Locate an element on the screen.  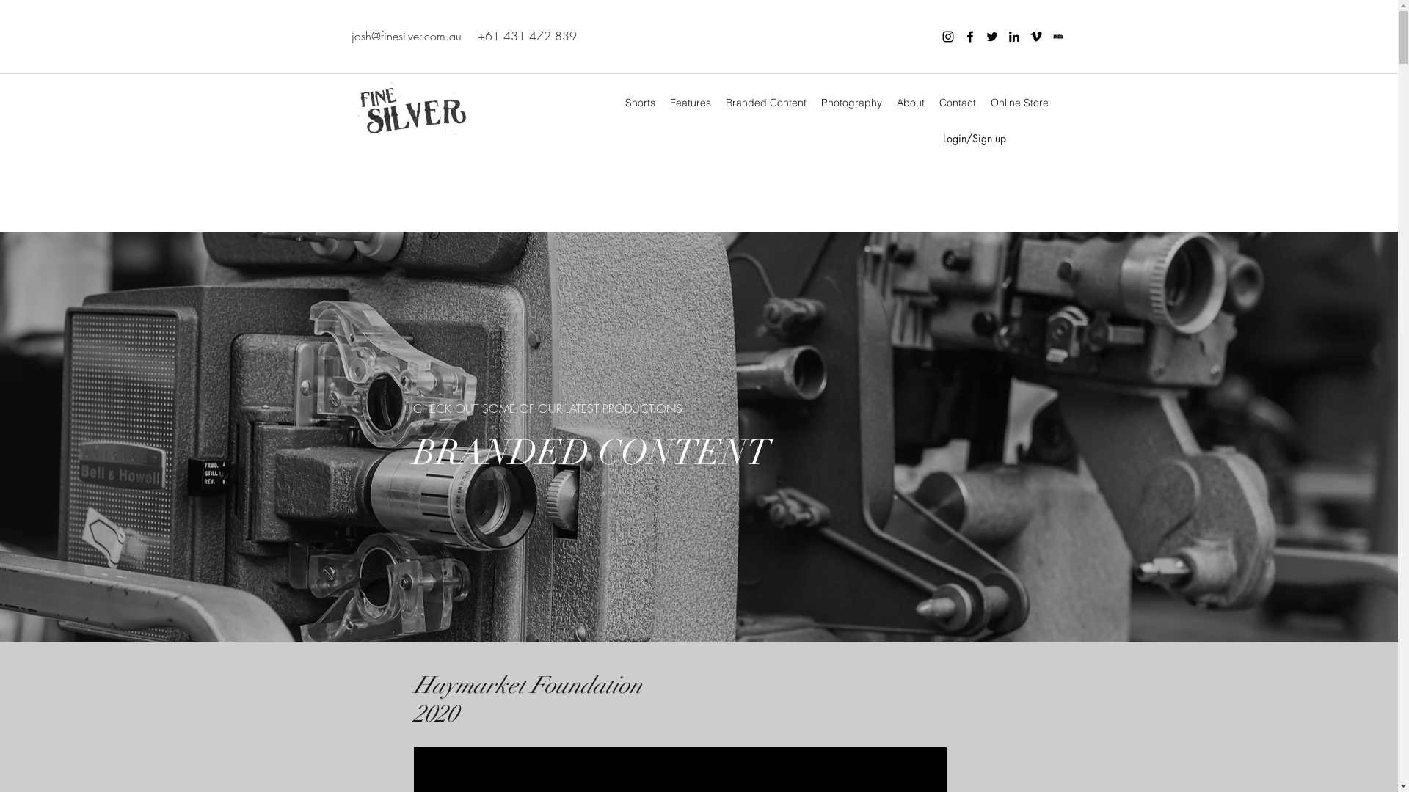
Photography is located at coordinates (851, 103).